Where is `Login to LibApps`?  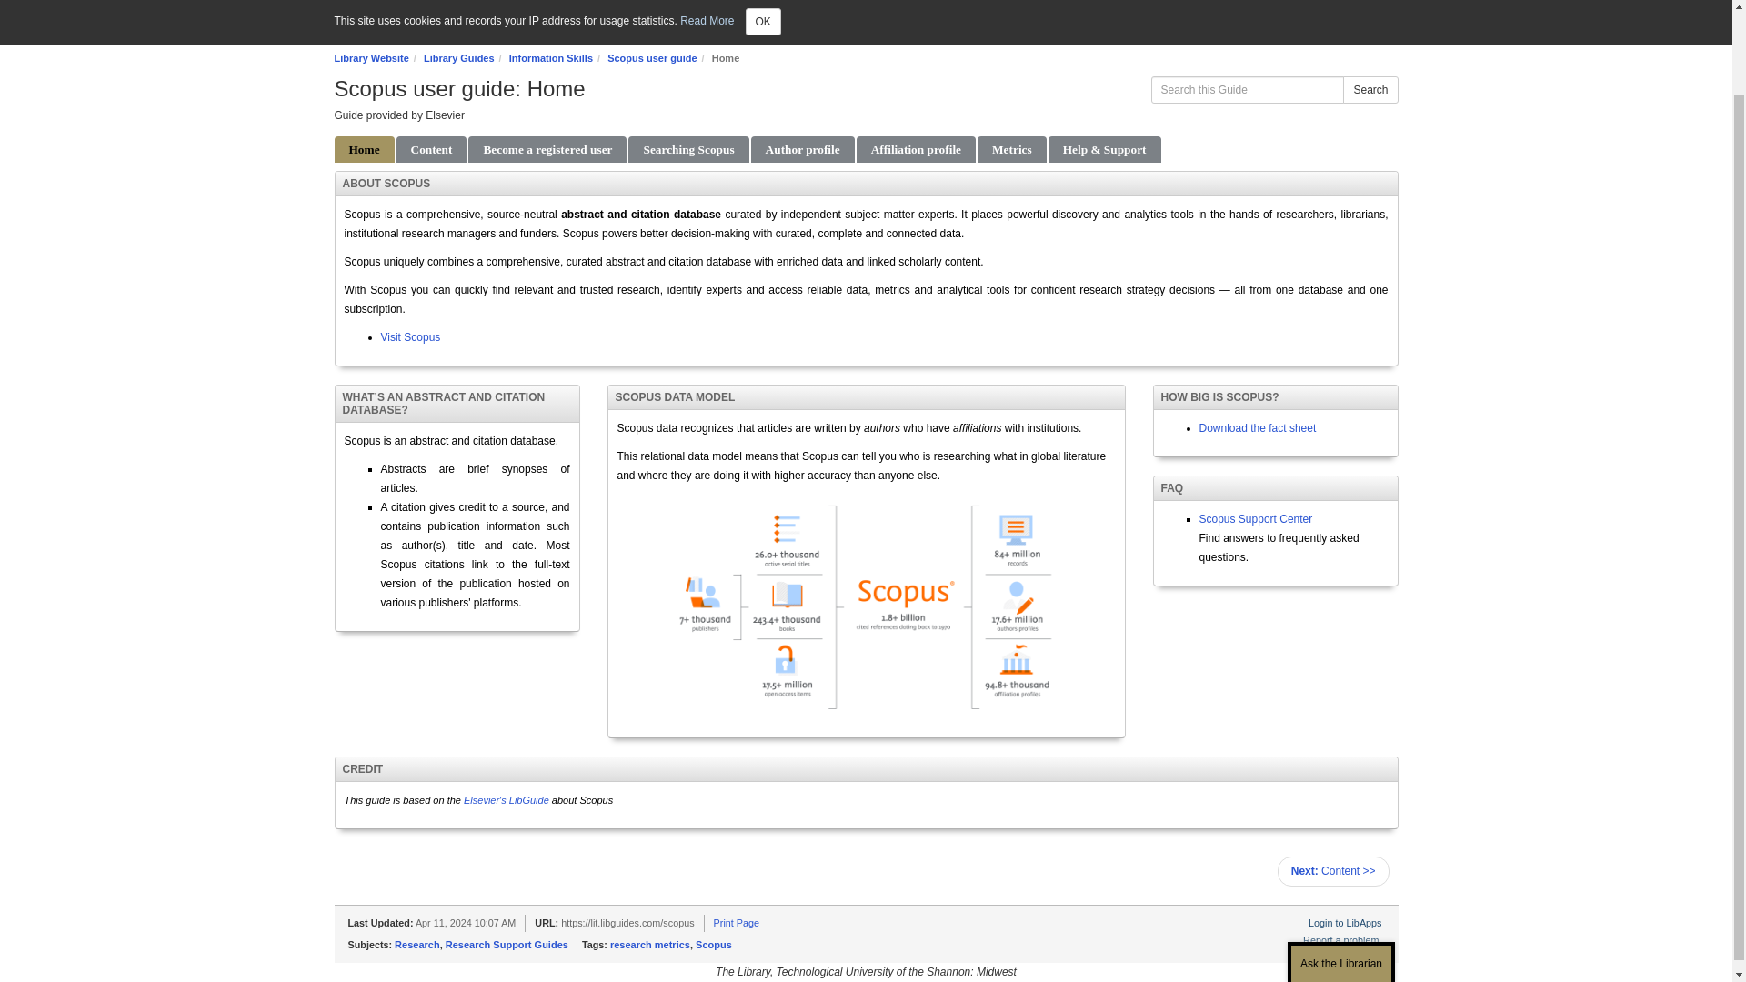 Login to LibApps is located at coordinates (1344, 922).